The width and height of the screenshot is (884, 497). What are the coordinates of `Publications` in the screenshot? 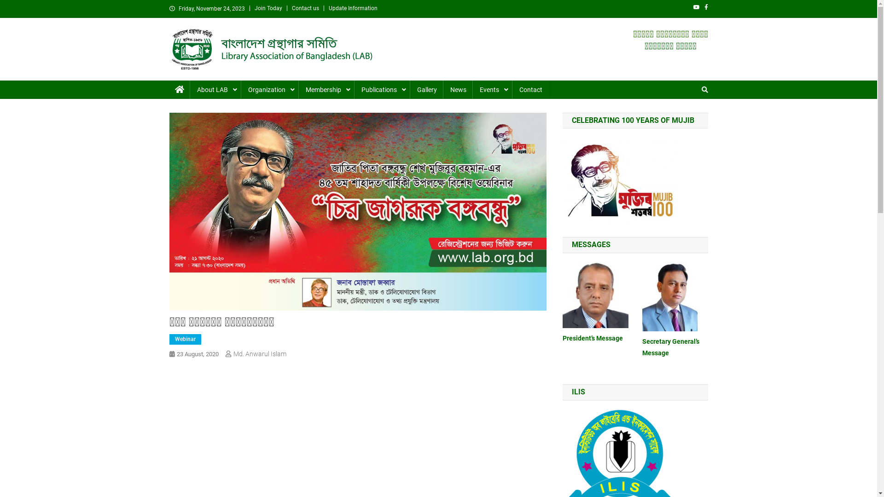 It's located at (382, 90).